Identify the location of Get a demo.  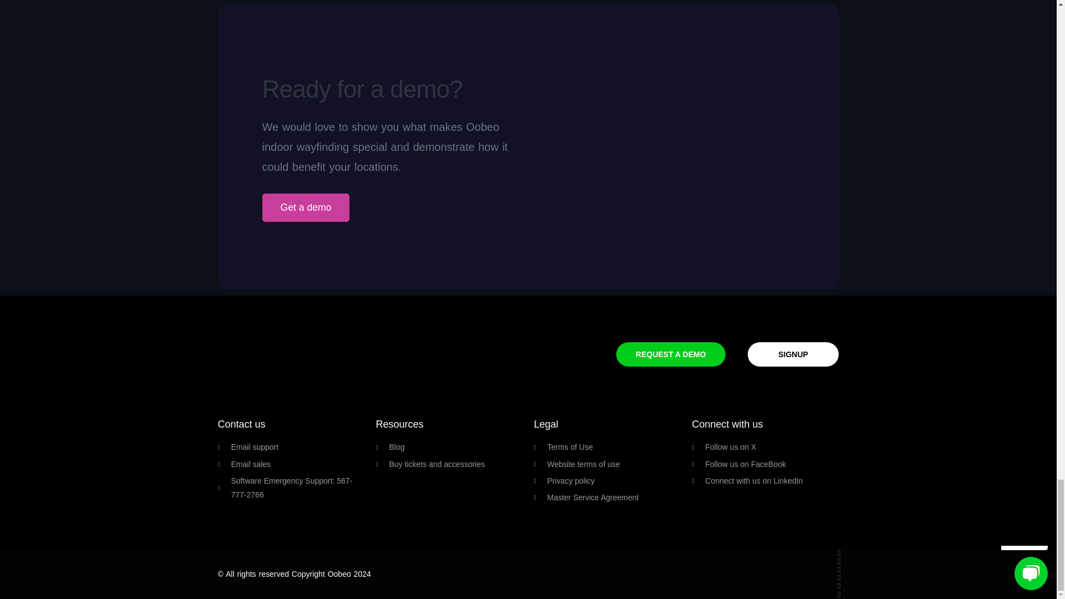
(305, 207).